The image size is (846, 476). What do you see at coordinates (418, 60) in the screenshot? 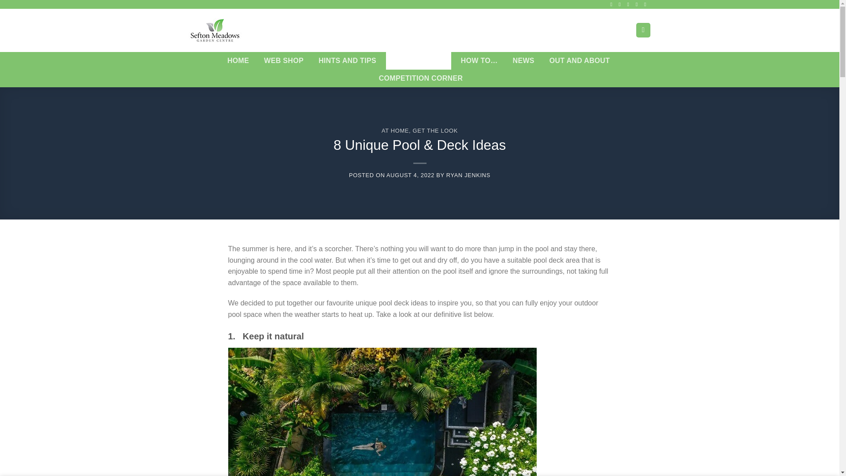
I see `GET THE LOOK` at bounding box center [418, 60].